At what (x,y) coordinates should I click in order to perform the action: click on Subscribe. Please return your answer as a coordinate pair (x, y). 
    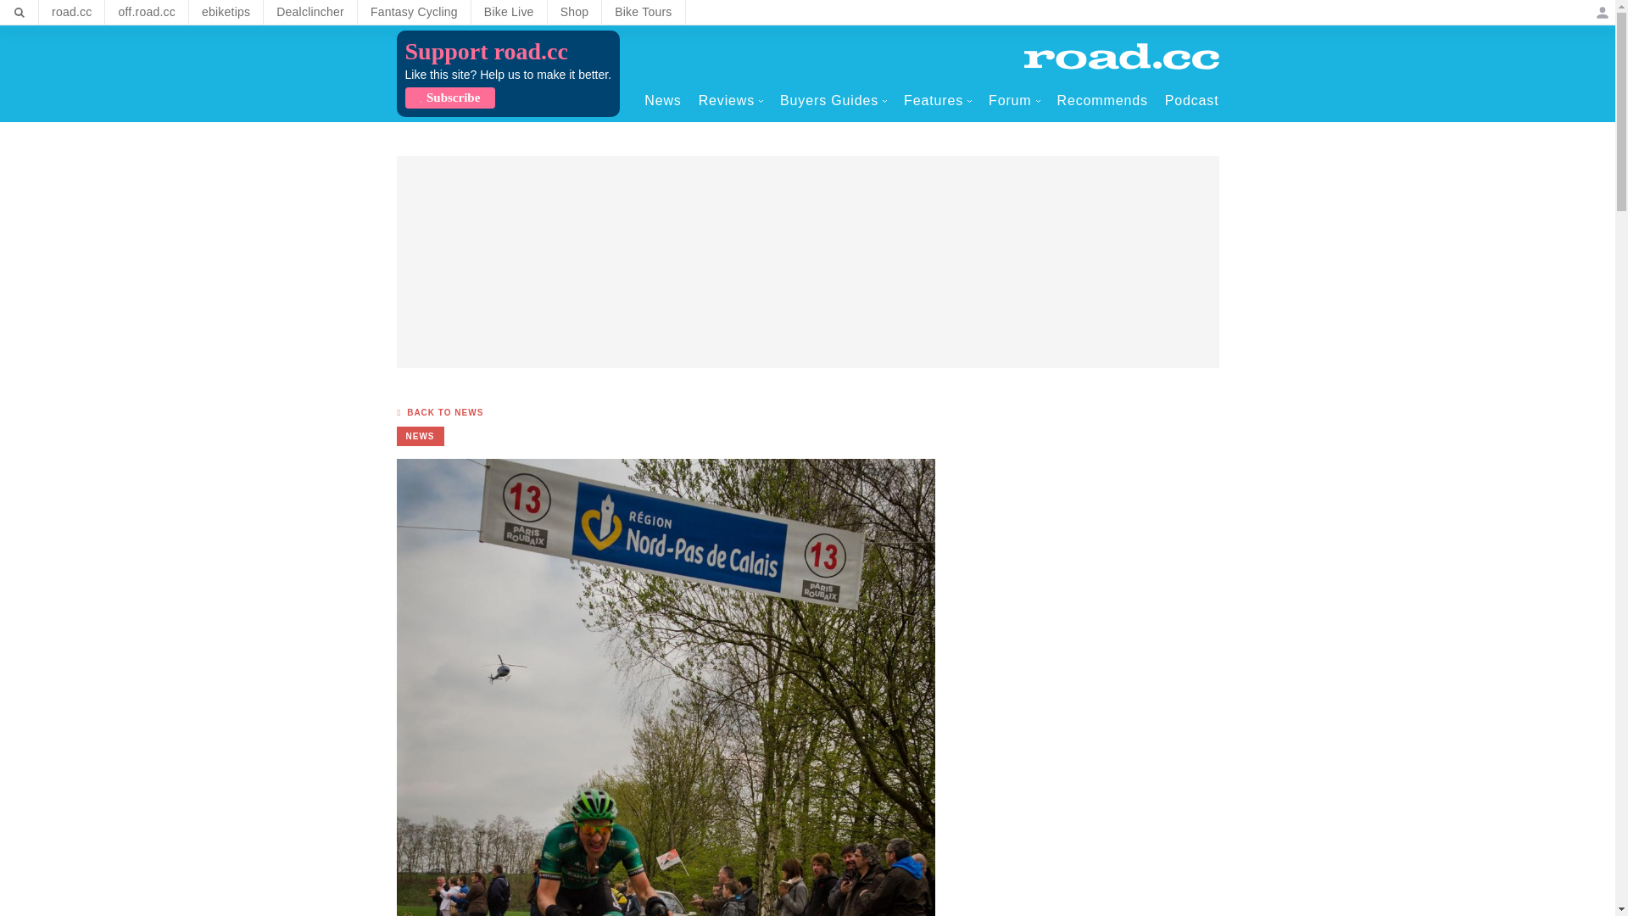
    Looking at the image, I should click on (449, 98).